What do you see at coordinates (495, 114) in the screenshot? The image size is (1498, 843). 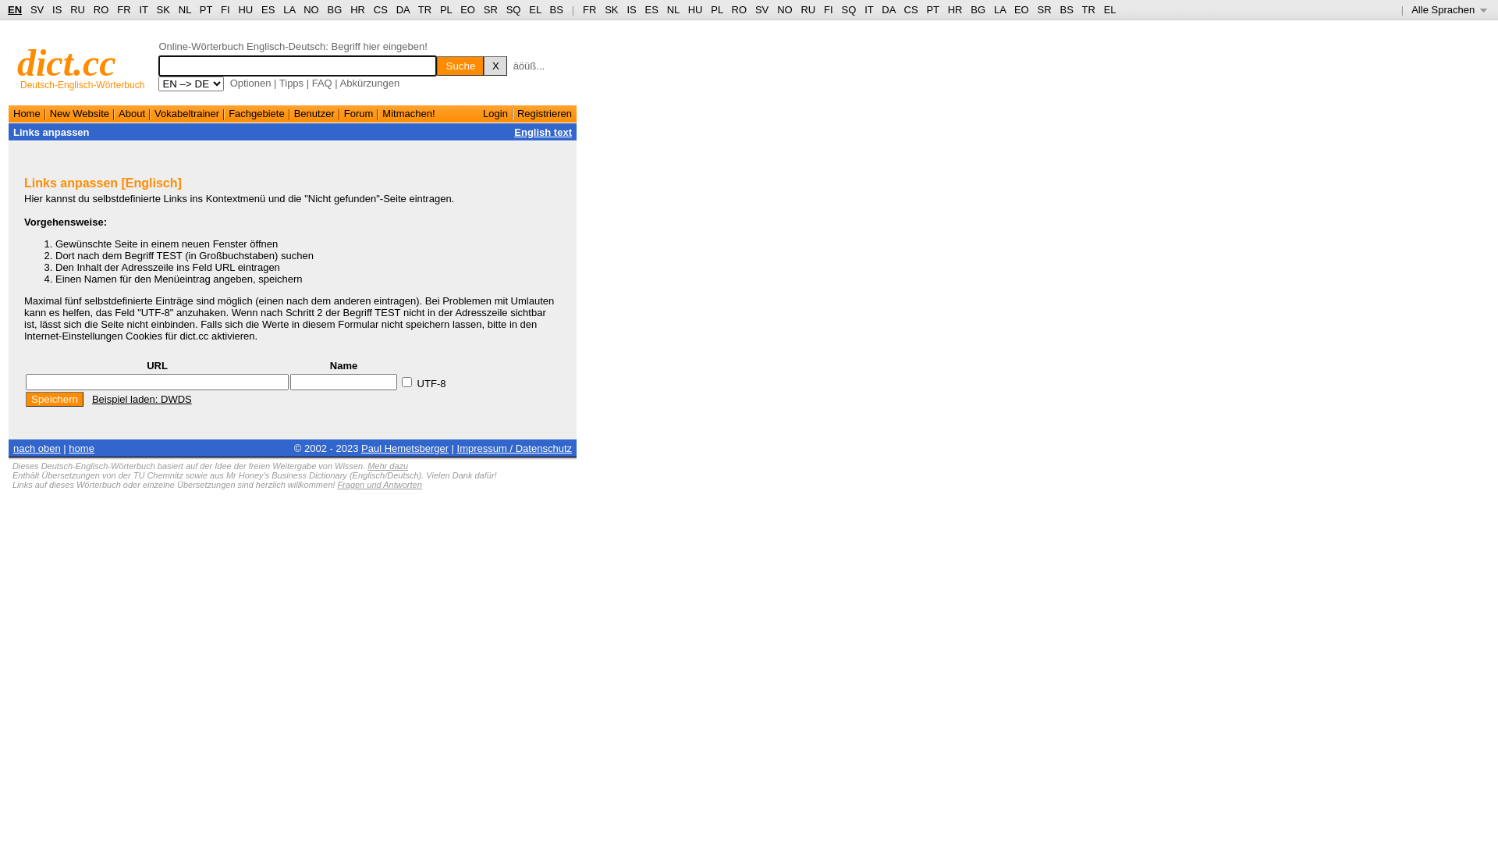 I see `Login` at bounding box center [495, 114].